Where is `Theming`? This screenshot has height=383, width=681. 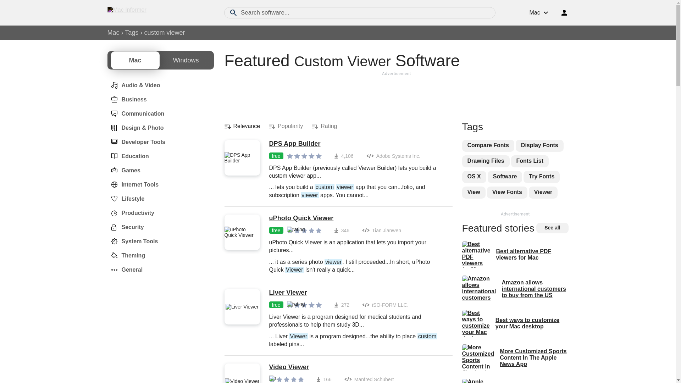 Theming is located at coordinates (126, 255).